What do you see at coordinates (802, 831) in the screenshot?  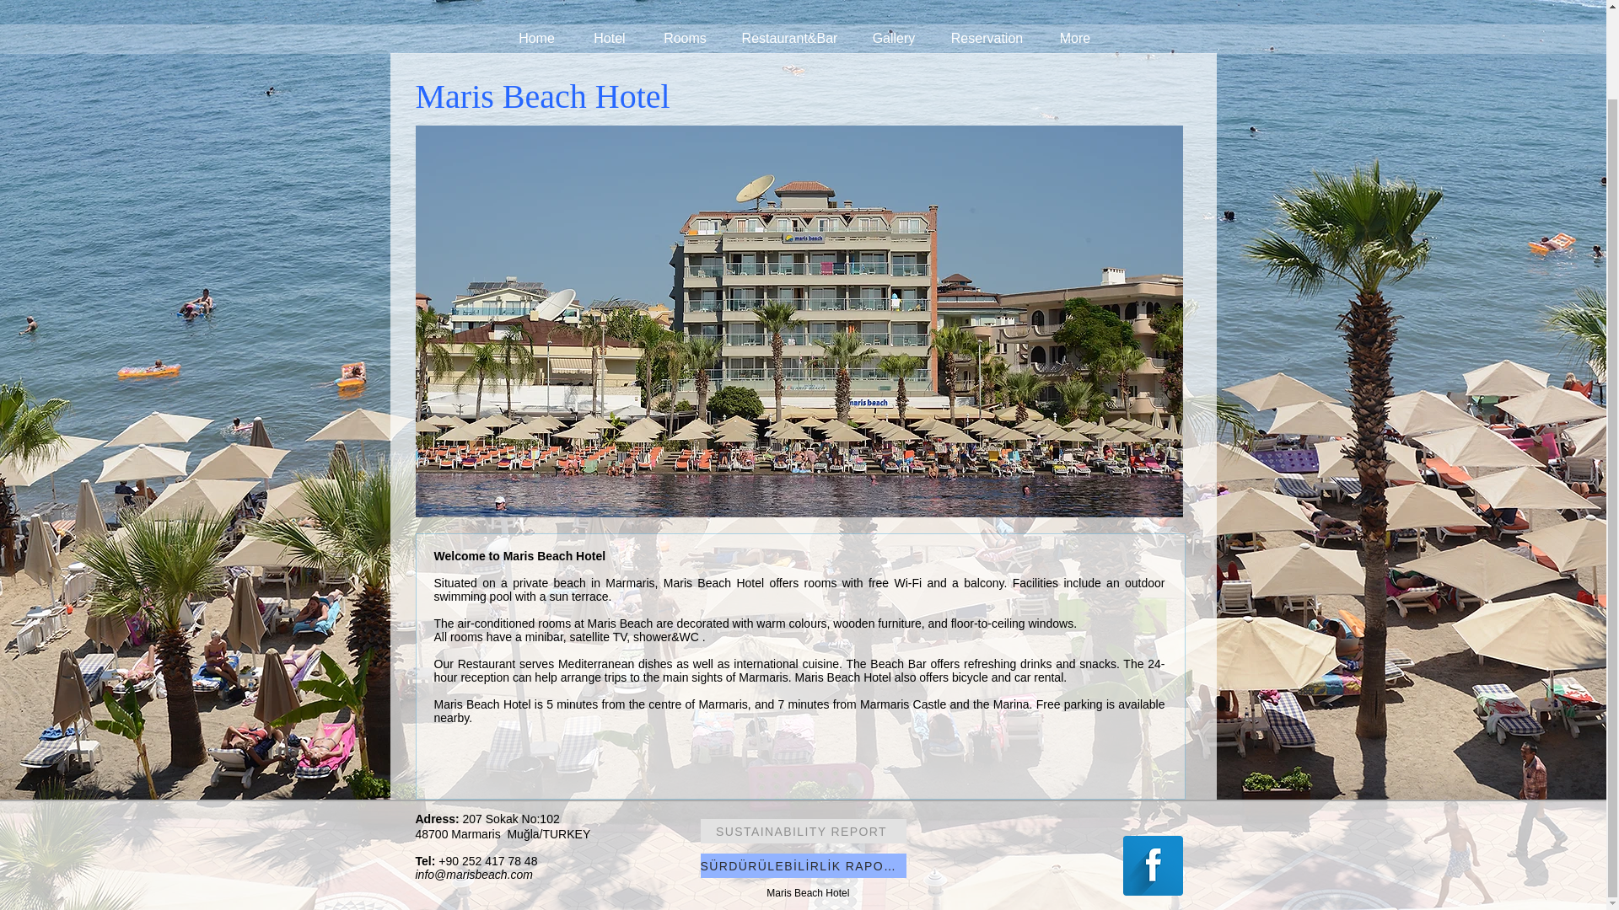 I see `SUSTAINABILITY REPORT` at bounding box center [802, 831].